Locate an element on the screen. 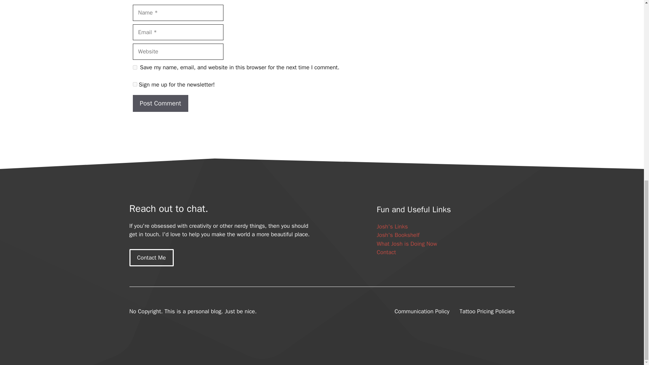 This screenshot has height=365, width=649. What Josh is Doing Now is located at coordinates (406, 244).